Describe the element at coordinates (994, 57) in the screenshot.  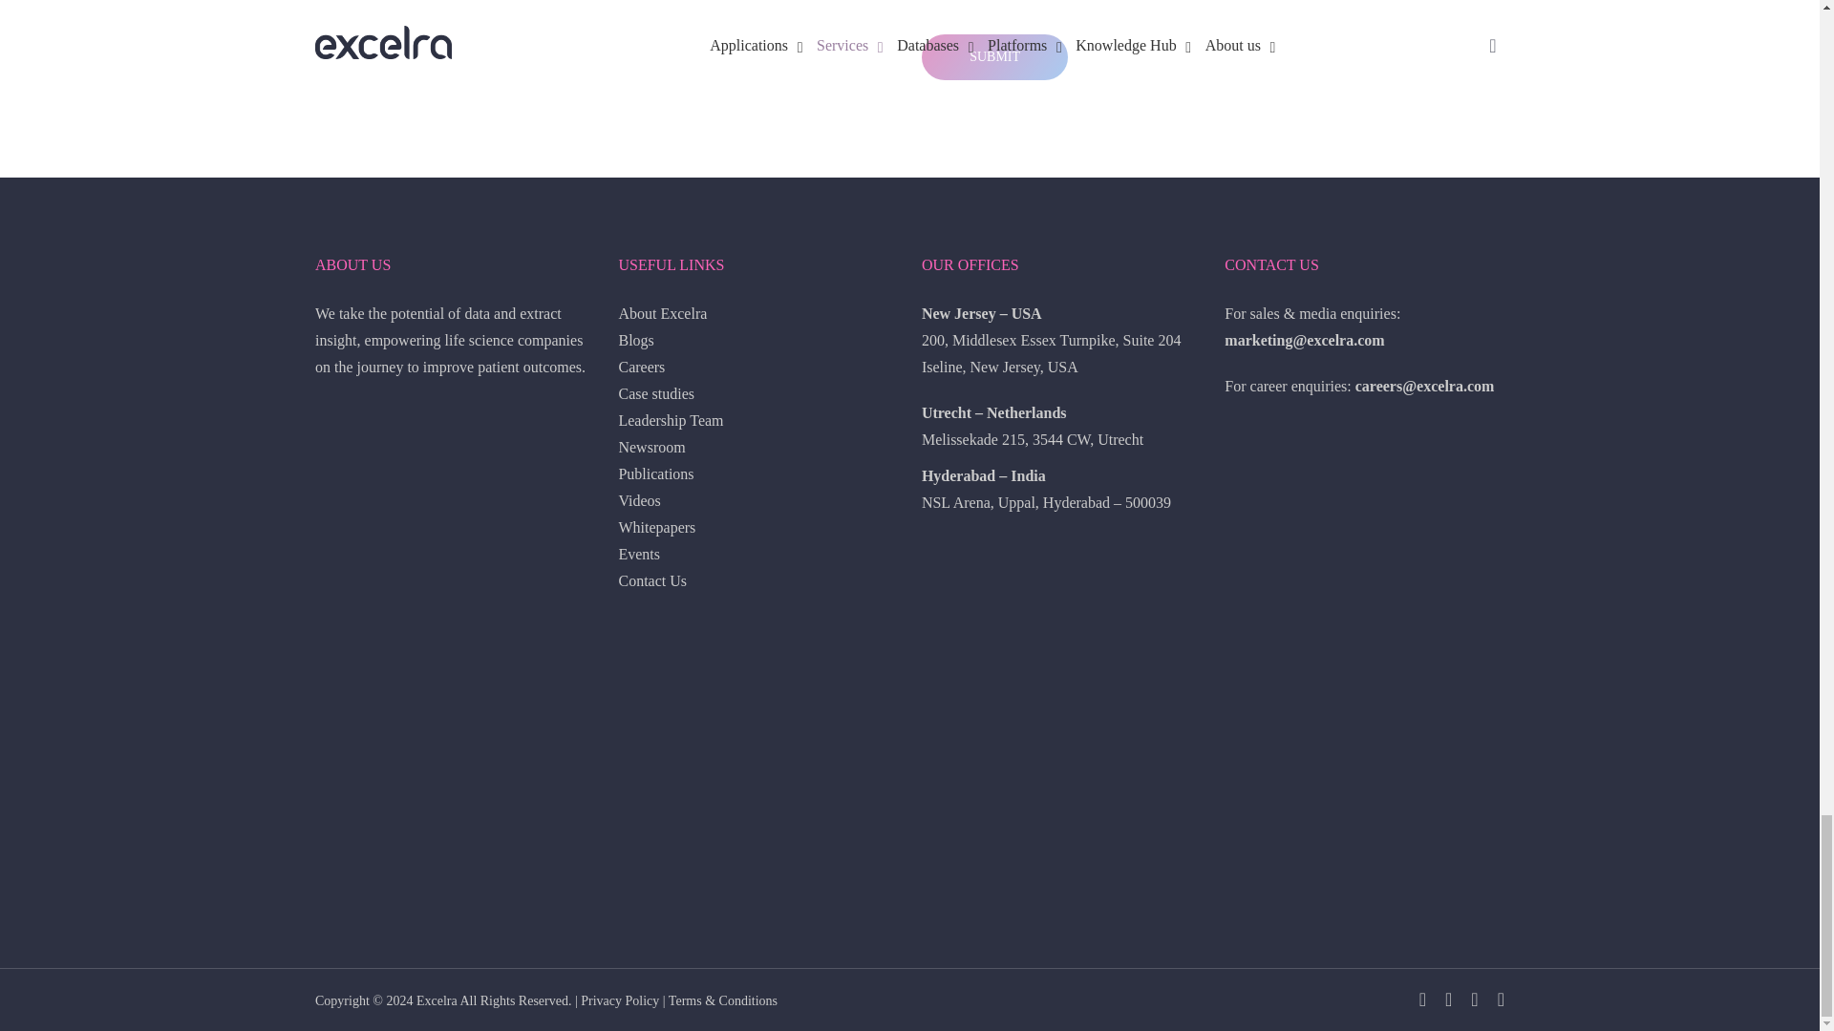
I see `Submit` at that location.